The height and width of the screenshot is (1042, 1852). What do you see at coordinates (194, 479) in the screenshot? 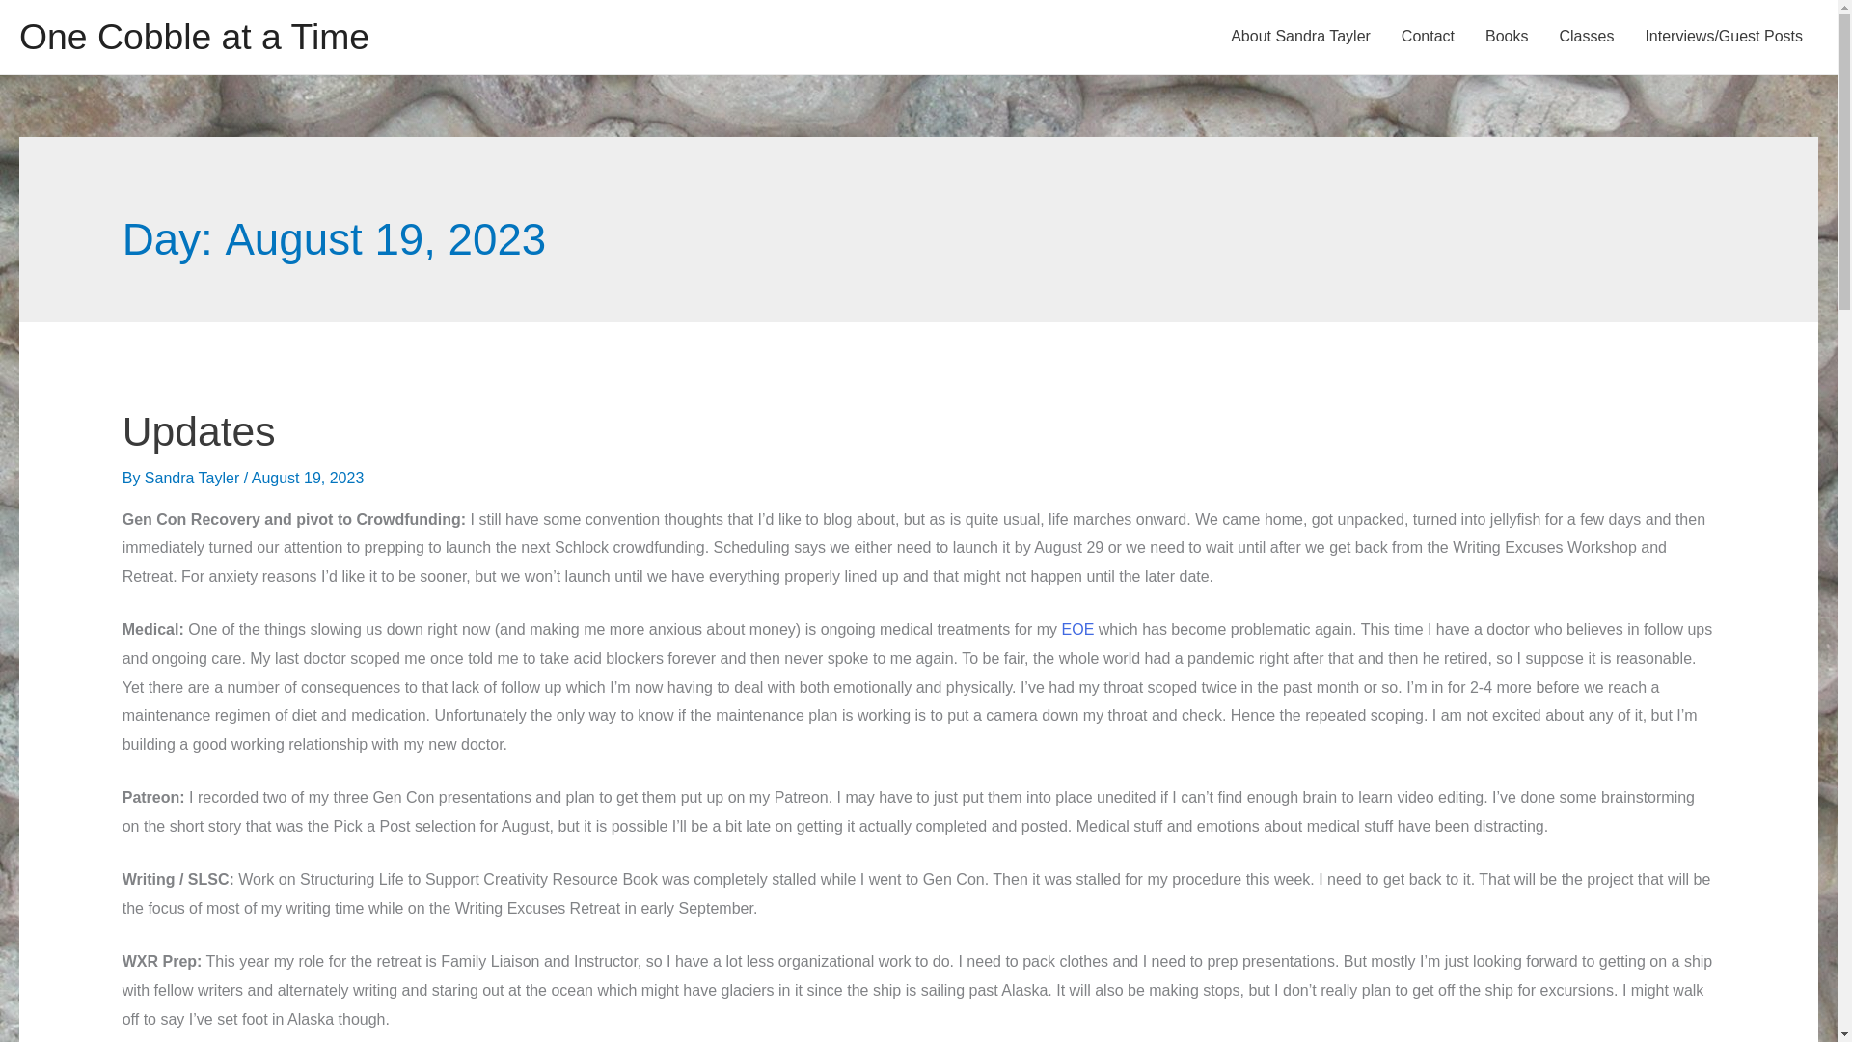
I see `Sandra Tayler` at bounding box center [194, 479].